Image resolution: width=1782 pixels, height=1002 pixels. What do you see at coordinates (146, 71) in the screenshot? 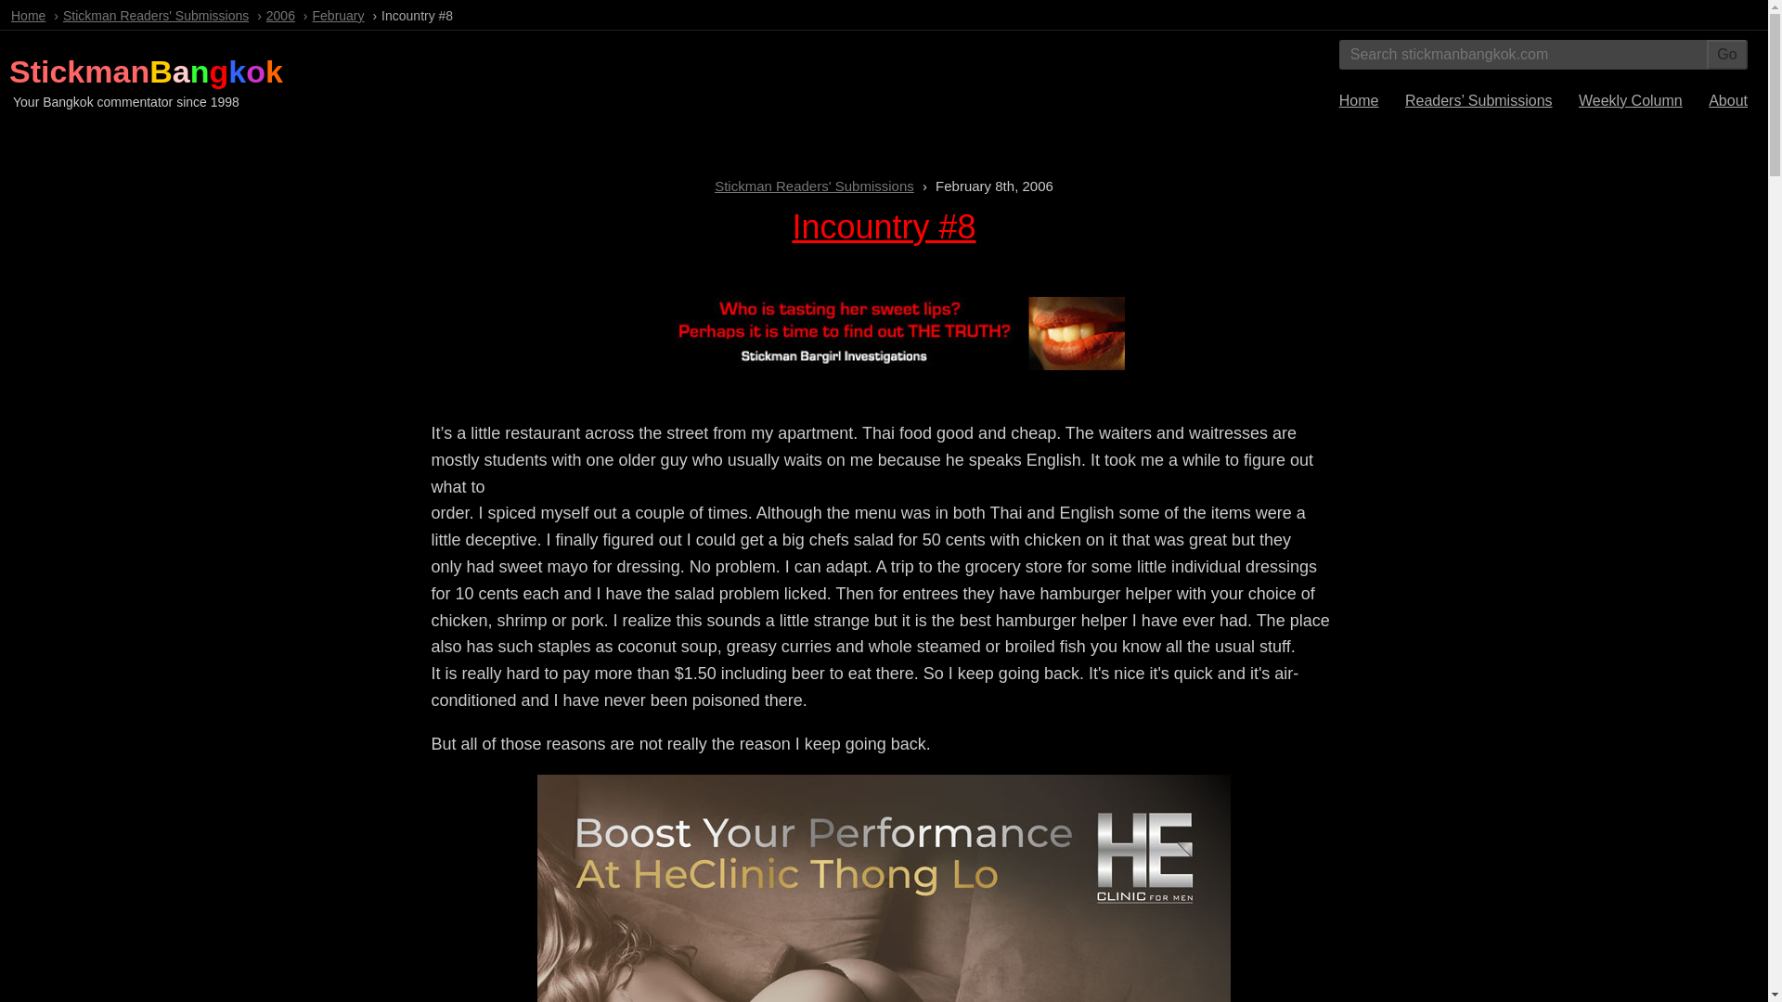
I see `StickmanBangkok` at bounding box center [146, 71].